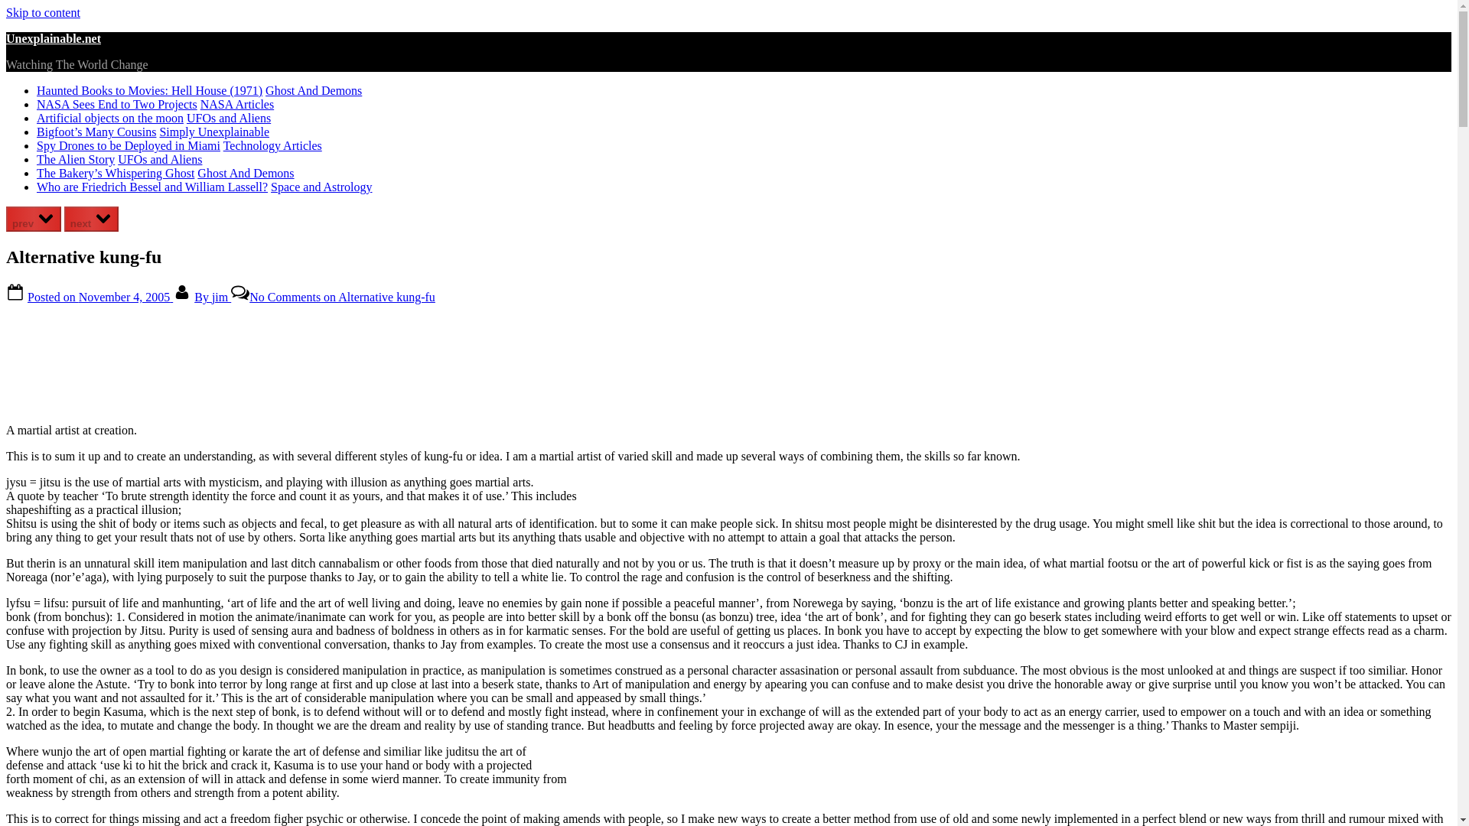 This screenshot has height=826, width=1469. I want to click on Artificial objects on the moon, so click(110, 118).